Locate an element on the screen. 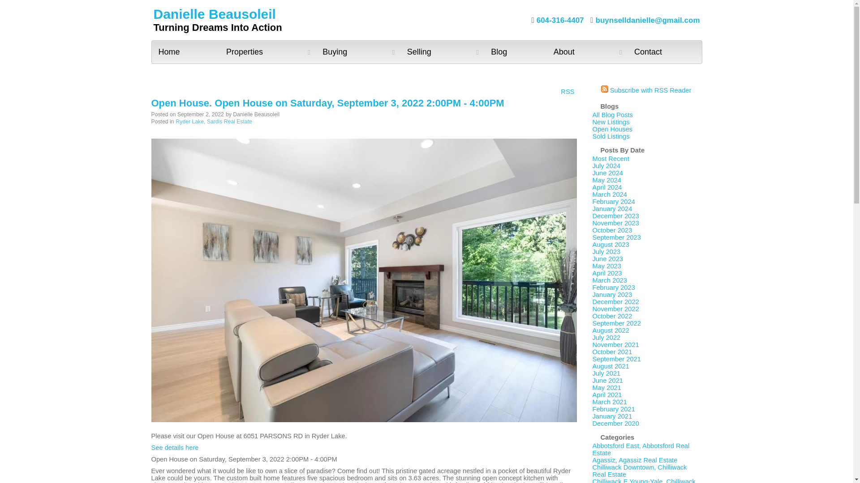 The image size is (860, 483). January 2024 is located at coordinates (612, 209).